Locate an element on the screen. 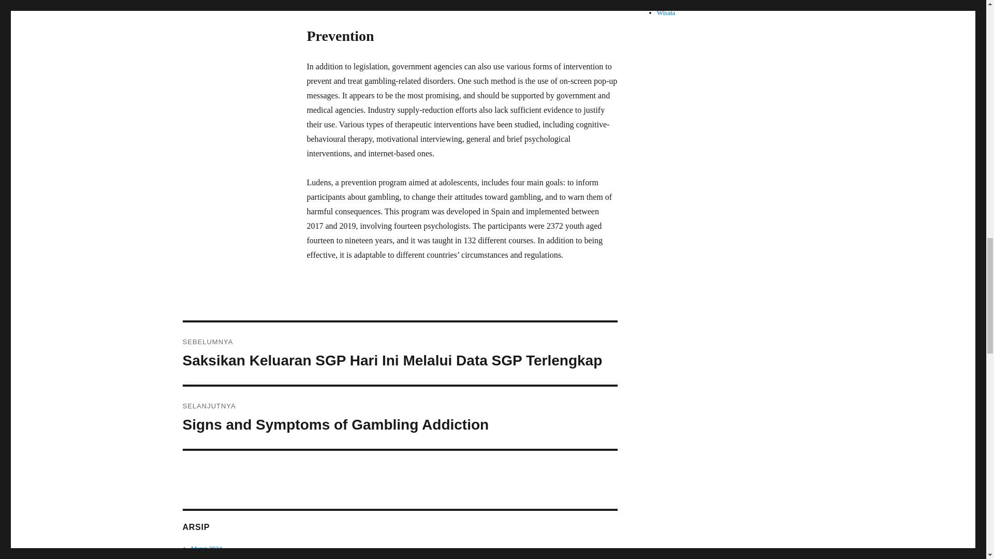 The image size is (994, 559). Februari 2024 is located at coordinates (209, 557).